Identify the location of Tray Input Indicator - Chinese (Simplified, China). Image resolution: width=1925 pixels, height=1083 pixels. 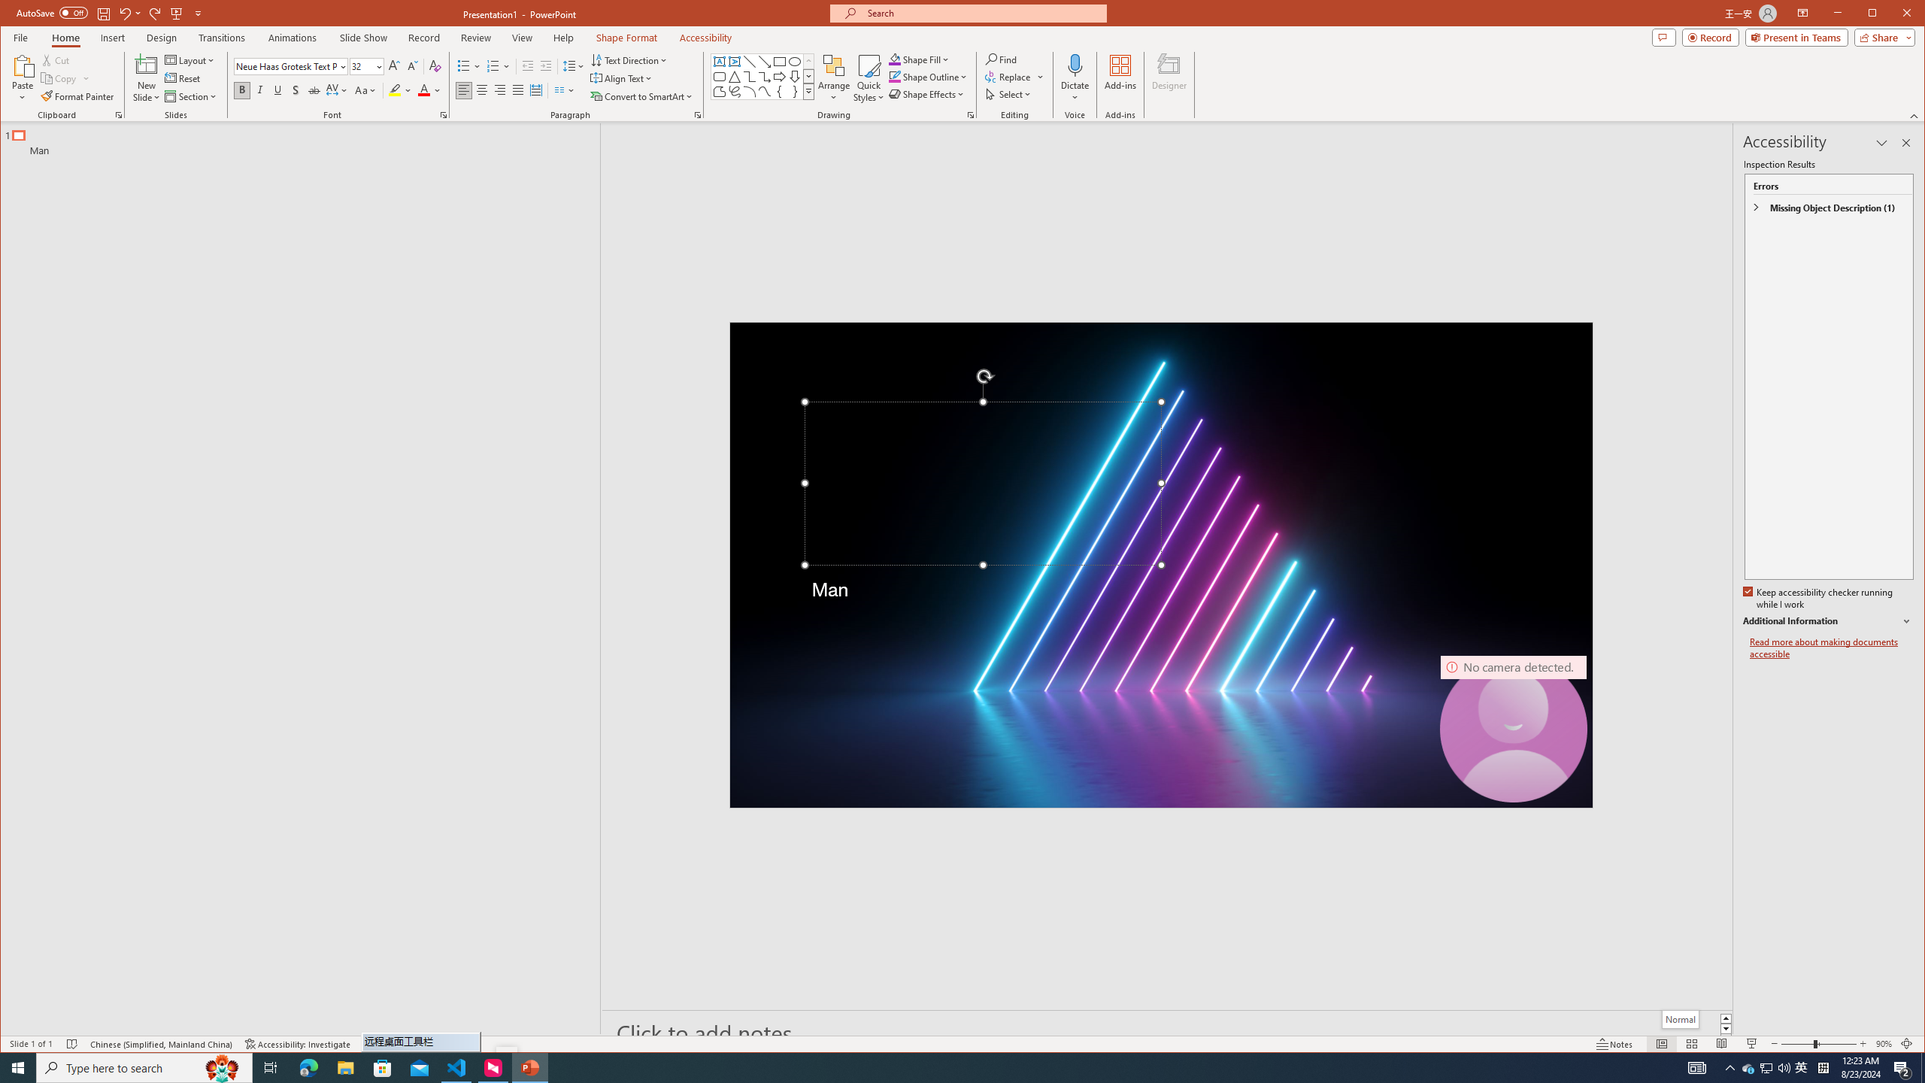
(1766, 1068).